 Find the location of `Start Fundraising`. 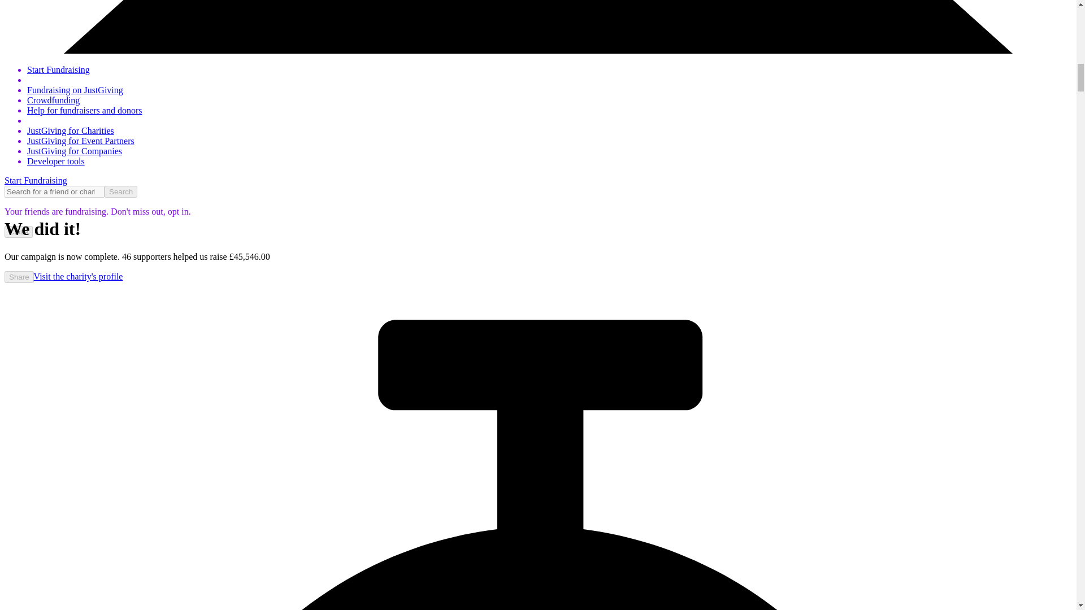

Start Fundraising is located at coordinates (36, 181).